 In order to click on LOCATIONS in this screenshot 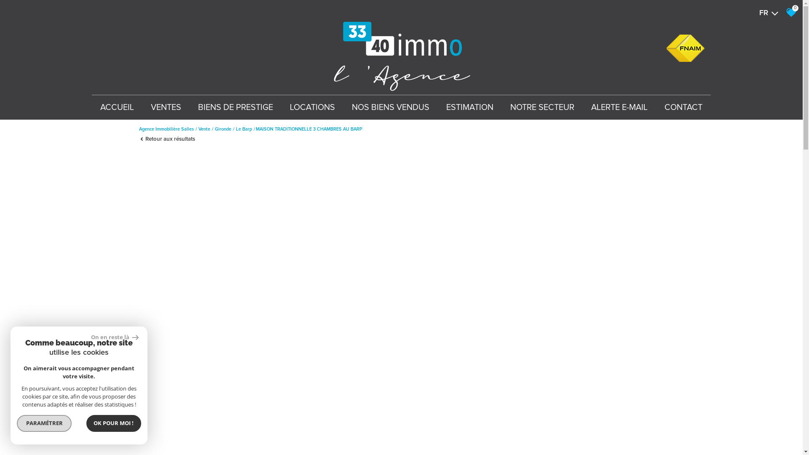, I will do `click(313, 107)`.